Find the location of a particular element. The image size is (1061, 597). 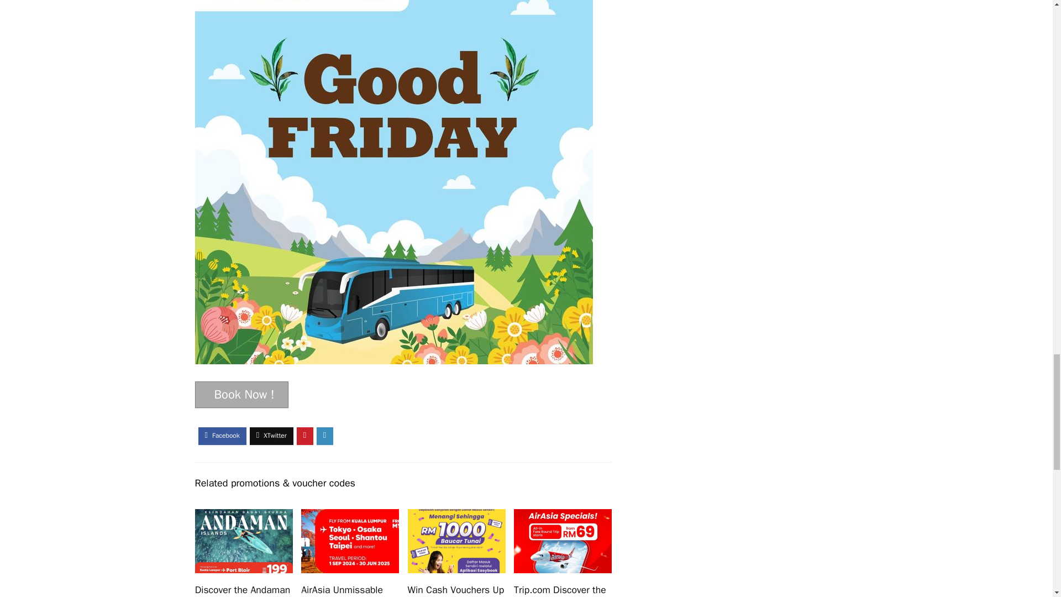

Book Now ! is located at coordinates (241, 395).